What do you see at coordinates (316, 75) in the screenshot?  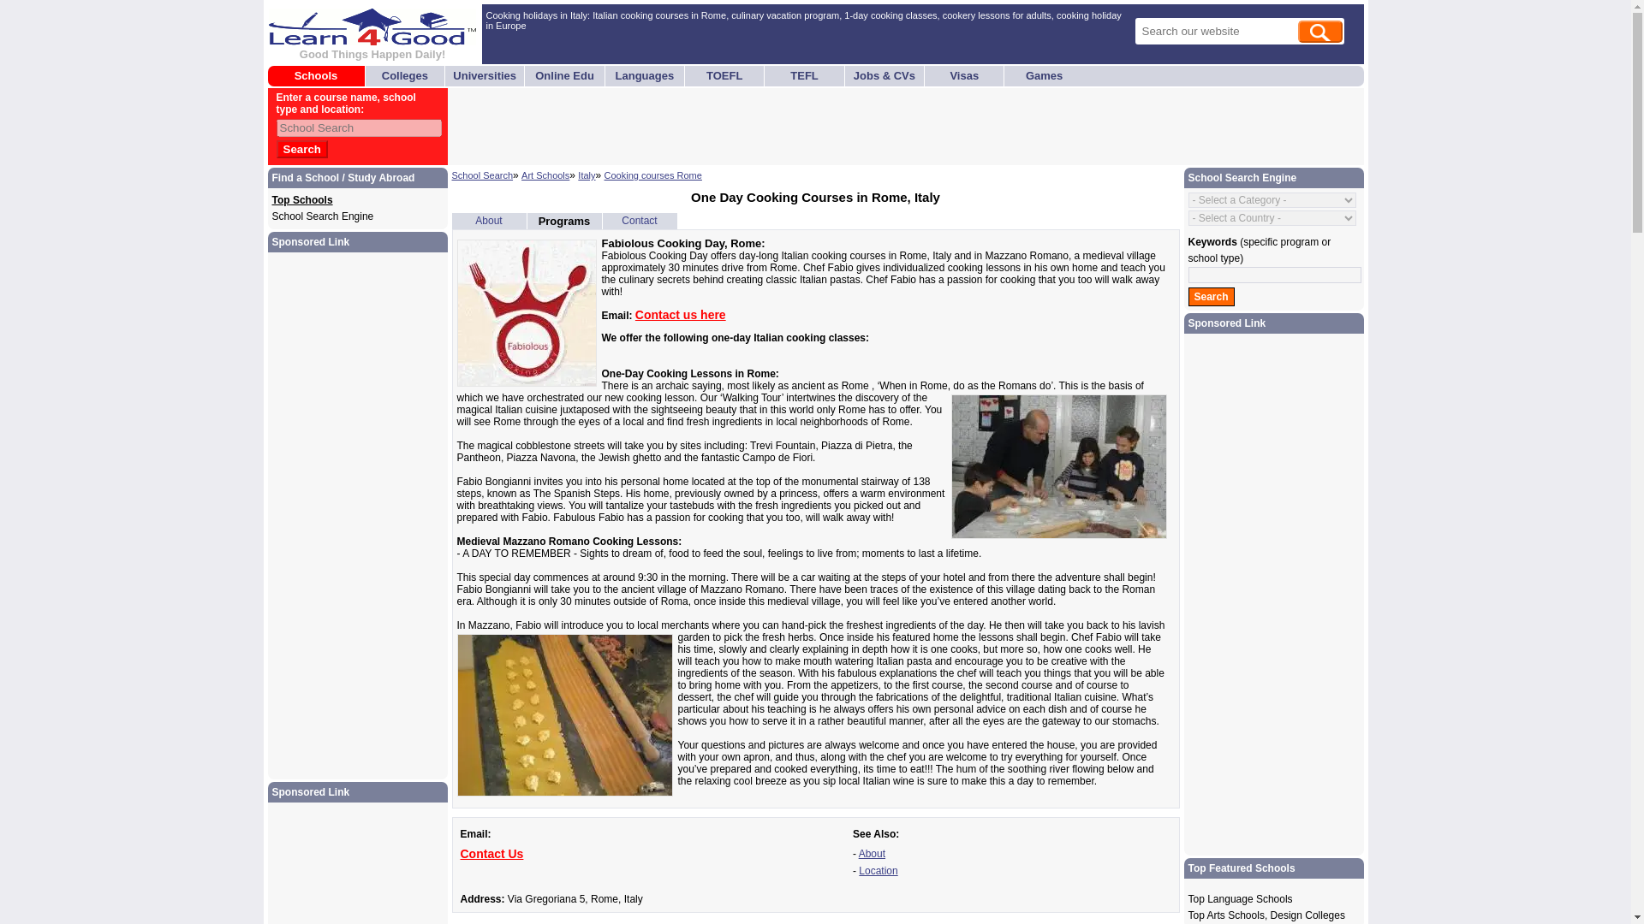 I see `Schools` at bounding box center [316, 75].